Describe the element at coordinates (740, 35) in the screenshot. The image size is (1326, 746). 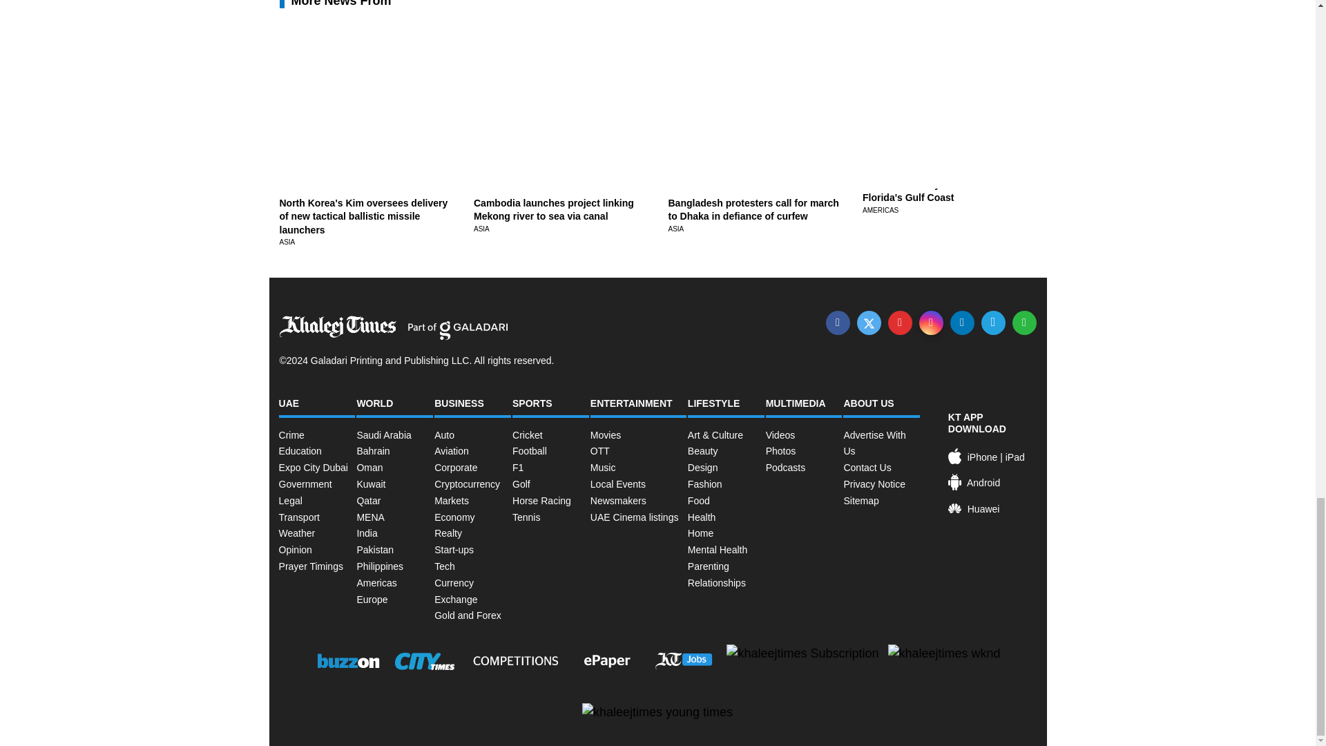
I see `Meet the entrepreneur bringing fashion in technology` at that location.